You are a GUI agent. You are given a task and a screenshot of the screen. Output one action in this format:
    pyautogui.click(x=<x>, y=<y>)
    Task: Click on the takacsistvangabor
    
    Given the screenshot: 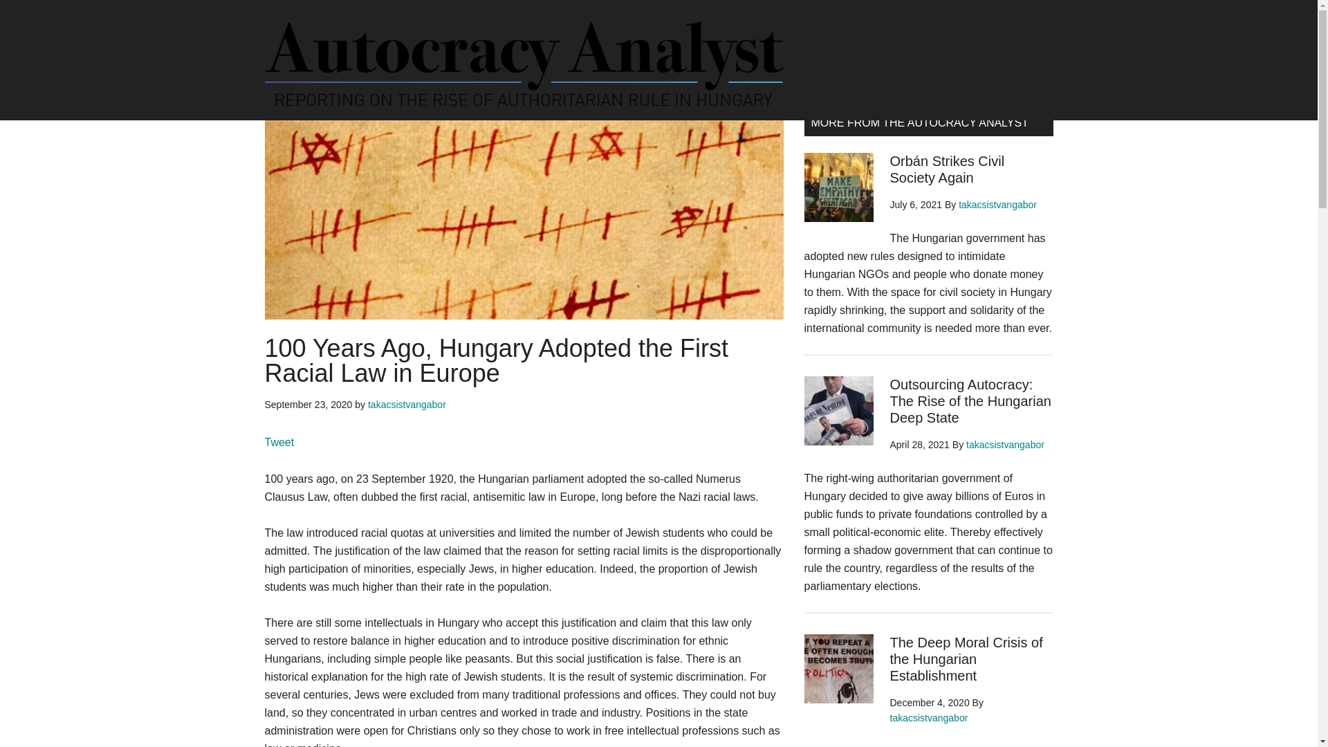 What is the action you would take?
    pyautogui.click(x=407, y=404)
    